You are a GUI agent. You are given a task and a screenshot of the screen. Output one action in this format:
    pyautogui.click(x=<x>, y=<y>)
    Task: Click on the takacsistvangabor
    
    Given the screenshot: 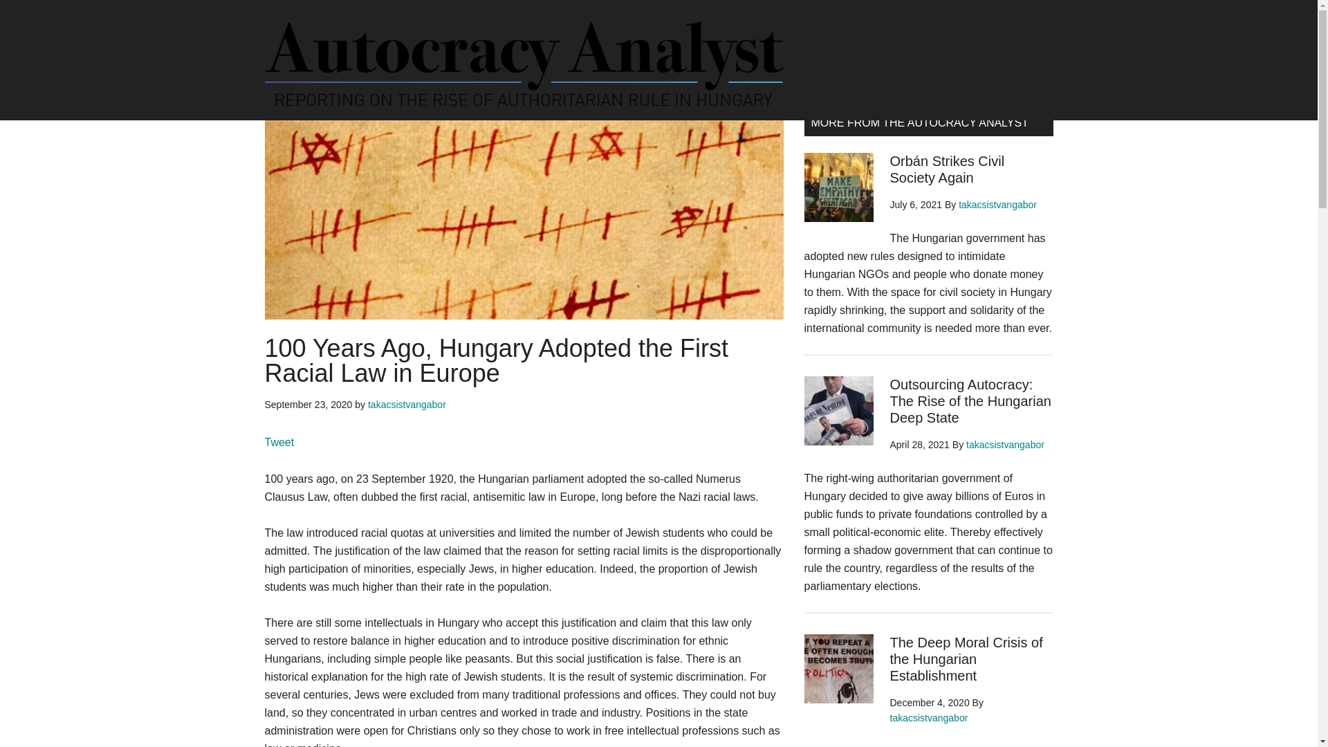 What is the action you would take?
    pyautogui.click(x=407, y=404)
    